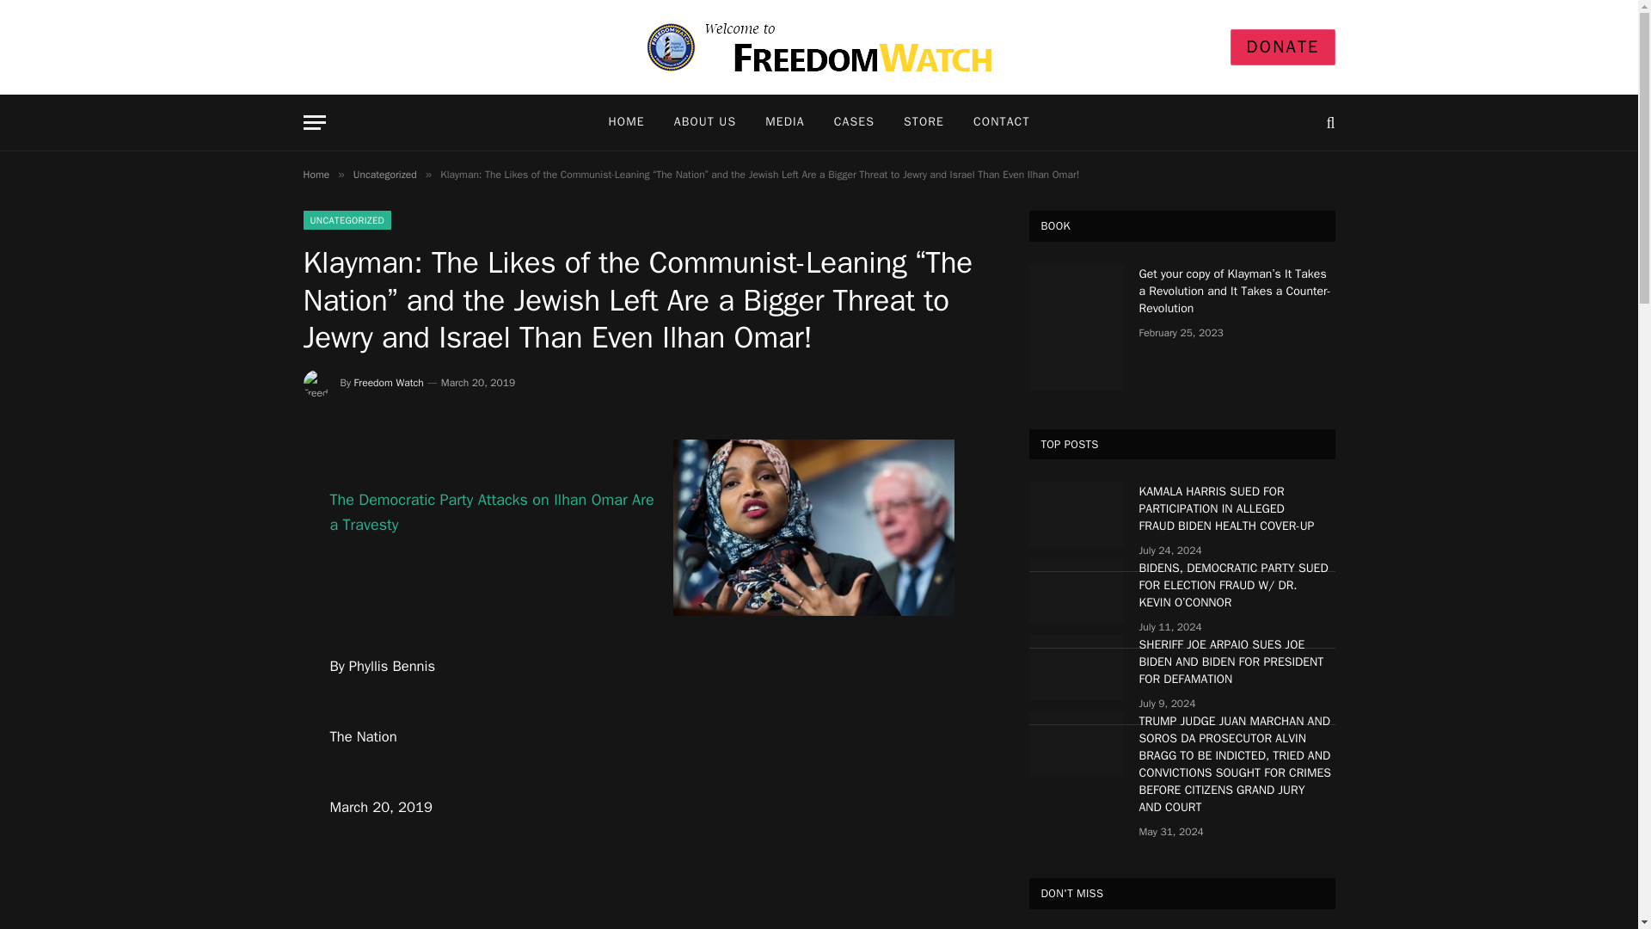 This screenshot has height=929, width=1651. What do you see at coordinates (819, 46) in the screenshot?
I see `Freedom Watch` at bounding box center [819, 46].